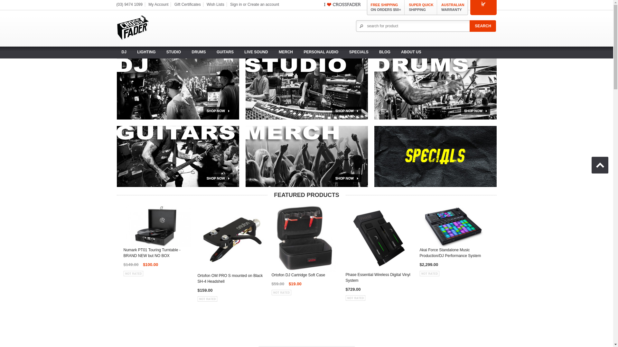 The width and height of the screenshot is (618, 347). Describe the element at coordinates (263, 4) in the screenshot. I see `Create an account` at that location.